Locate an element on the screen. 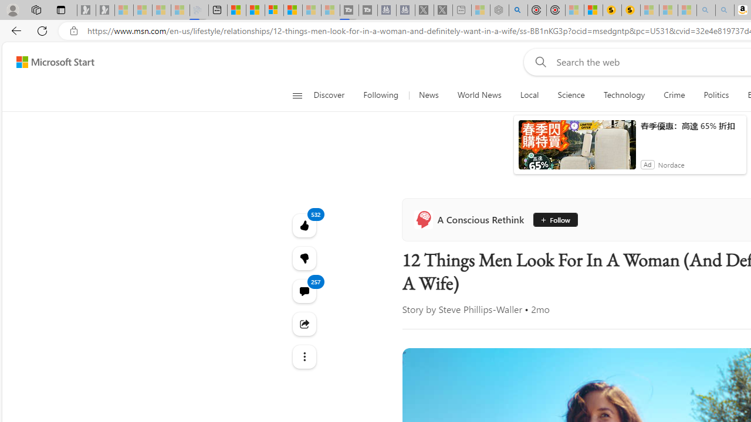  Newsletter Sign Up - Sleeping is located at coordinates (104, 11).